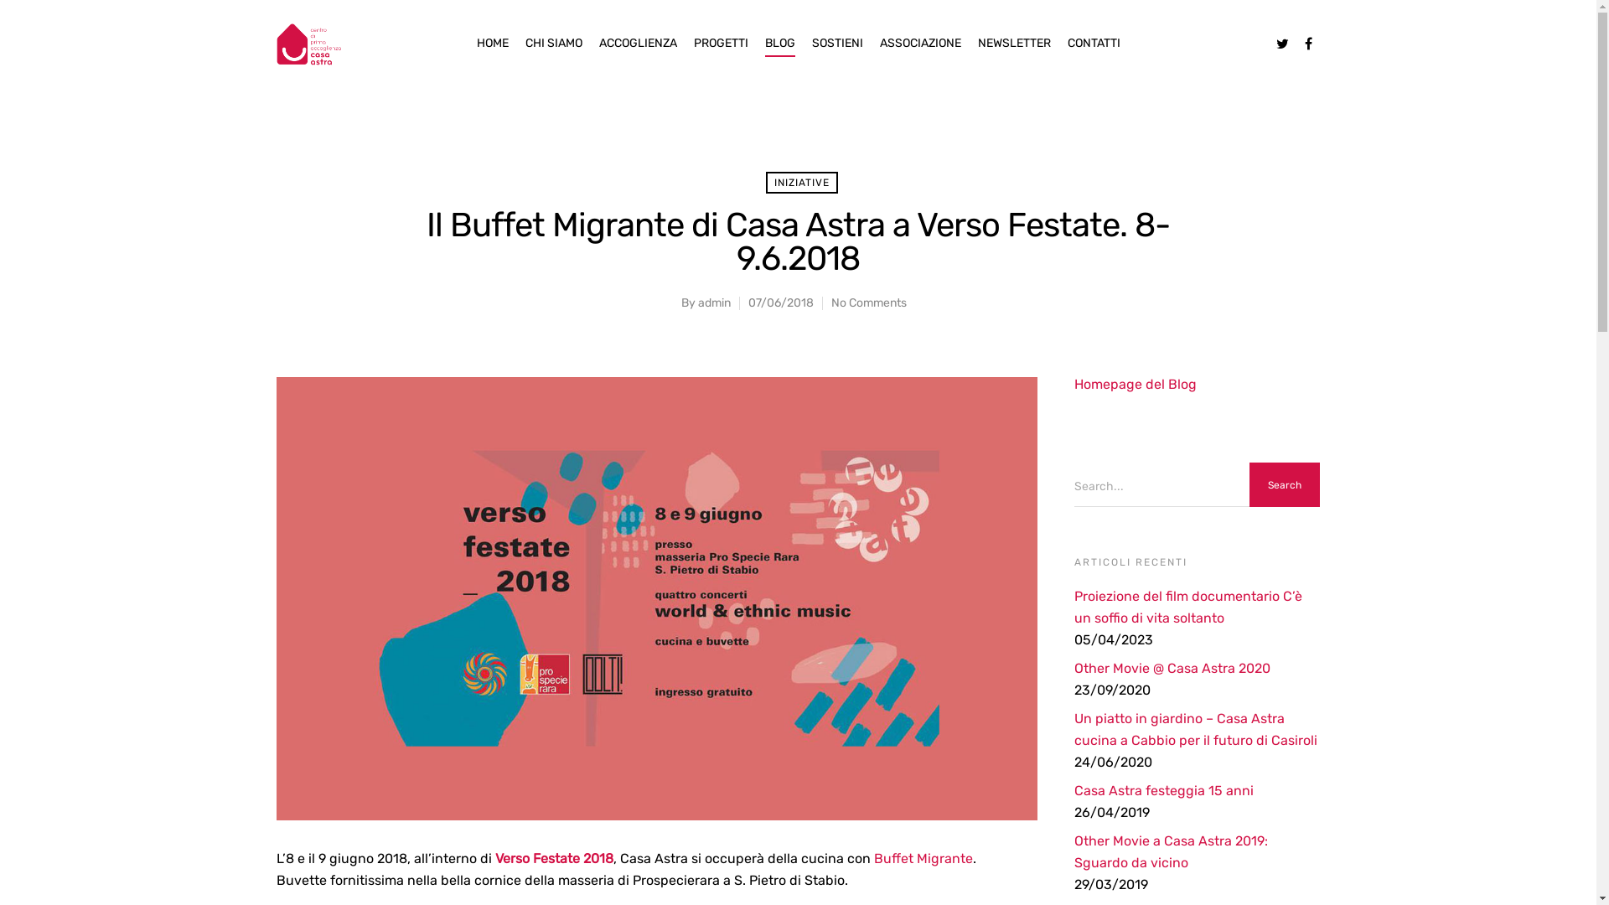 This screenshot has width=1609, height=905. Describe the element at coordinates (1285, 485) in the screenshot. I see `Search` at that location.